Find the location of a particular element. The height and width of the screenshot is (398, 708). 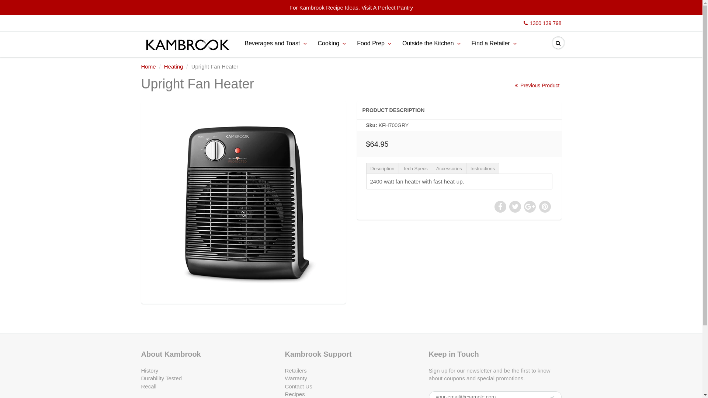

Description is located at coordinates (382, 168).